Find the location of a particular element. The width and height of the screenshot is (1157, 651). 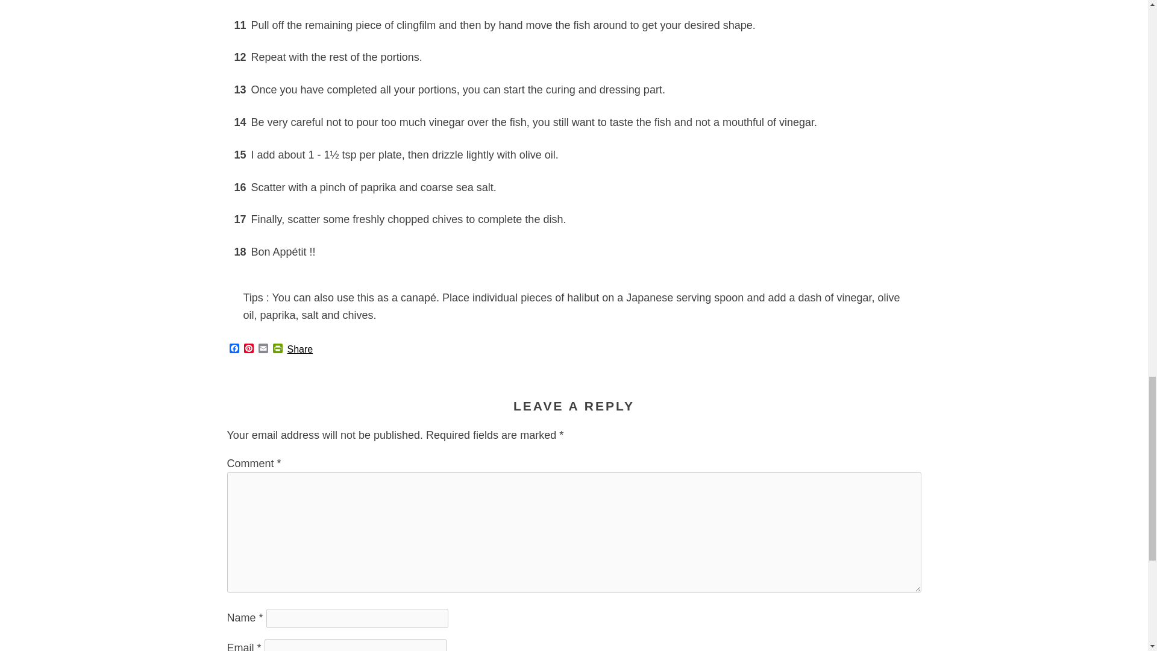

Share is located at coordinates (299, 350).